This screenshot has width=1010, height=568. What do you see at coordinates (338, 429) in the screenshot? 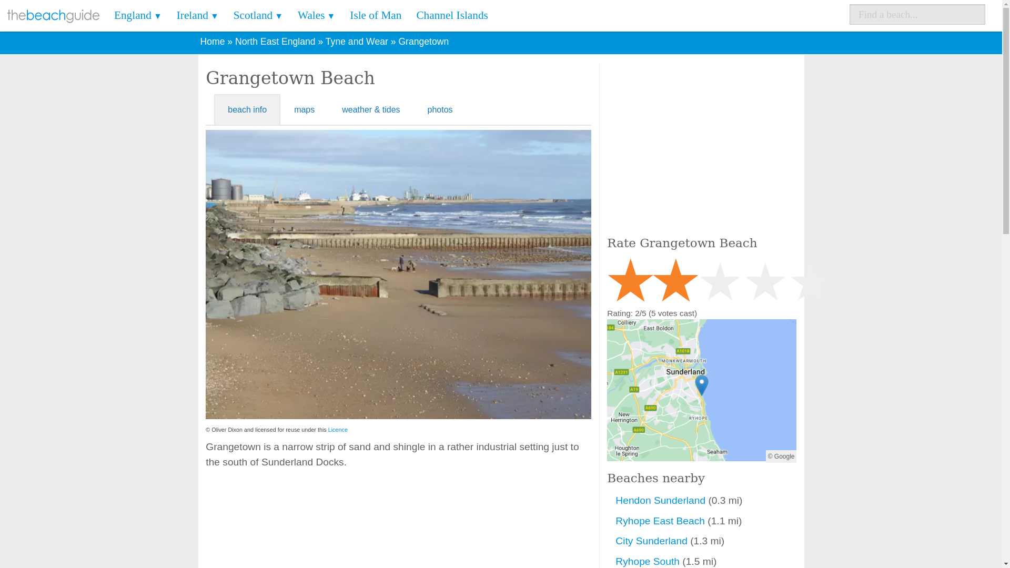
I see `Licence` at bounding box center [338, 429].